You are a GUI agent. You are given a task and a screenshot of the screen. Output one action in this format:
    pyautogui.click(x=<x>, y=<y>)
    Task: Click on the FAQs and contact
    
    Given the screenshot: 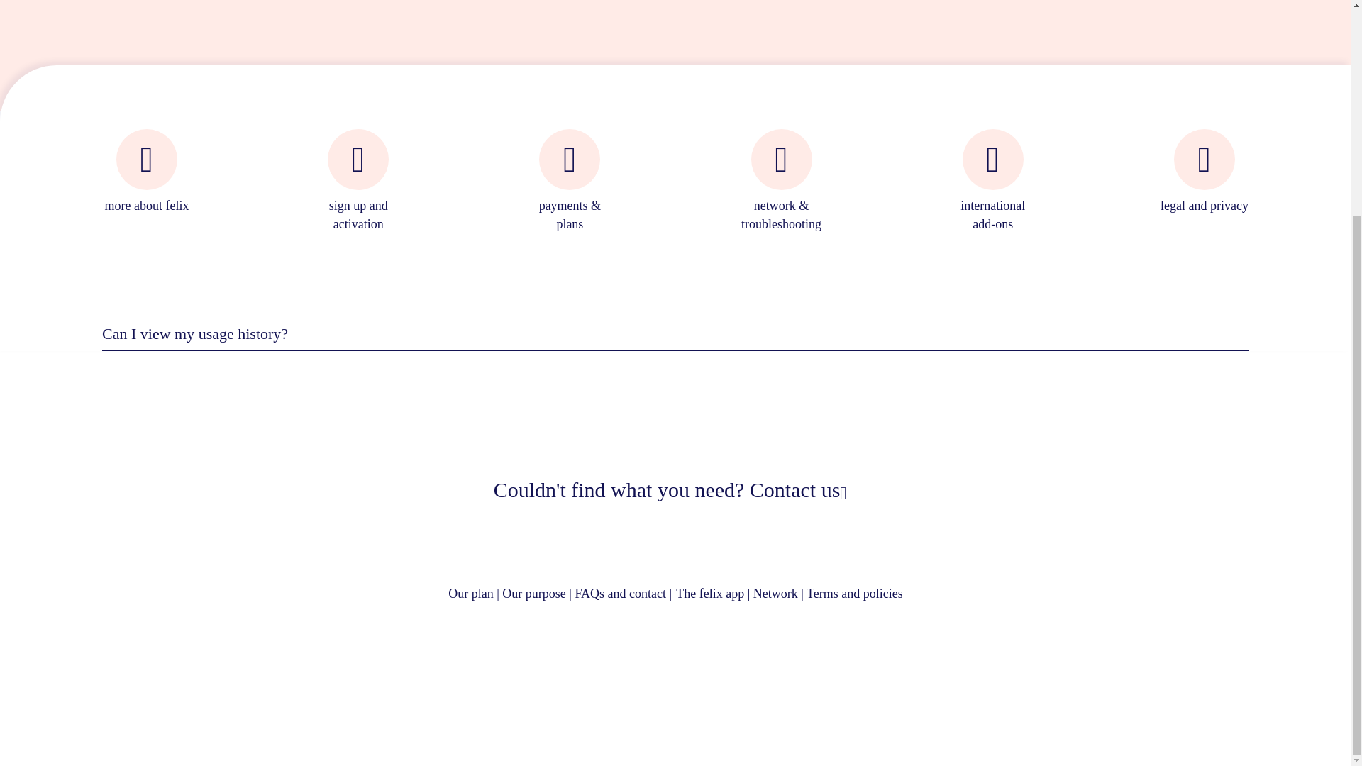 What is the action you would take?
    pyautogui.click(x=620, y=593)
    